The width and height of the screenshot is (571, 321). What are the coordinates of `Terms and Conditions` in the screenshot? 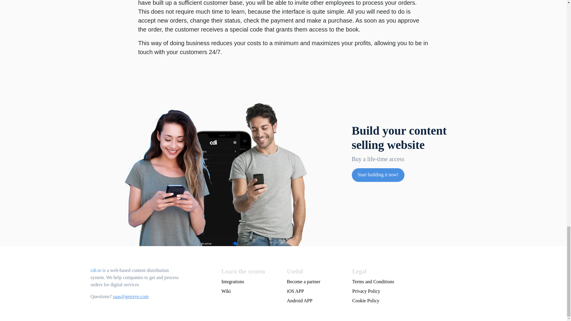 It's located at (414, 282).